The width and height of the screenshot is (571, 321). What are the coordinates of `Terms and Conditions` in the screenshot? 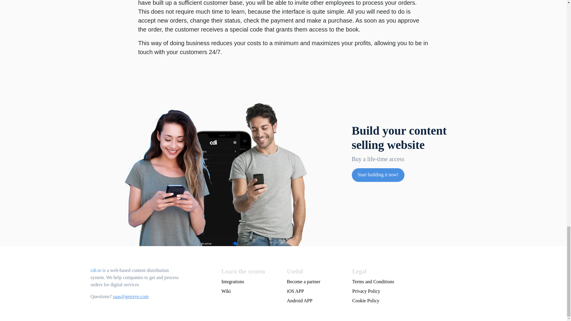 It's located at (414, 282).